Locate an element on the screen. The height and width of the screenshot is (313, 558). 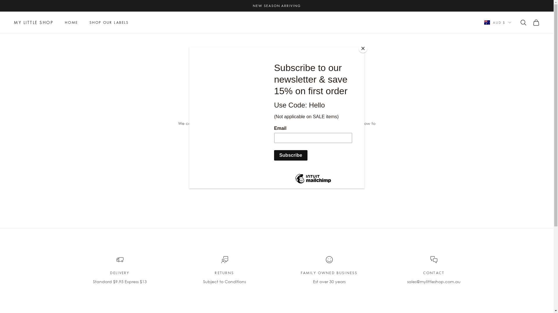
AUD $ is located at coordinates (498, 23).